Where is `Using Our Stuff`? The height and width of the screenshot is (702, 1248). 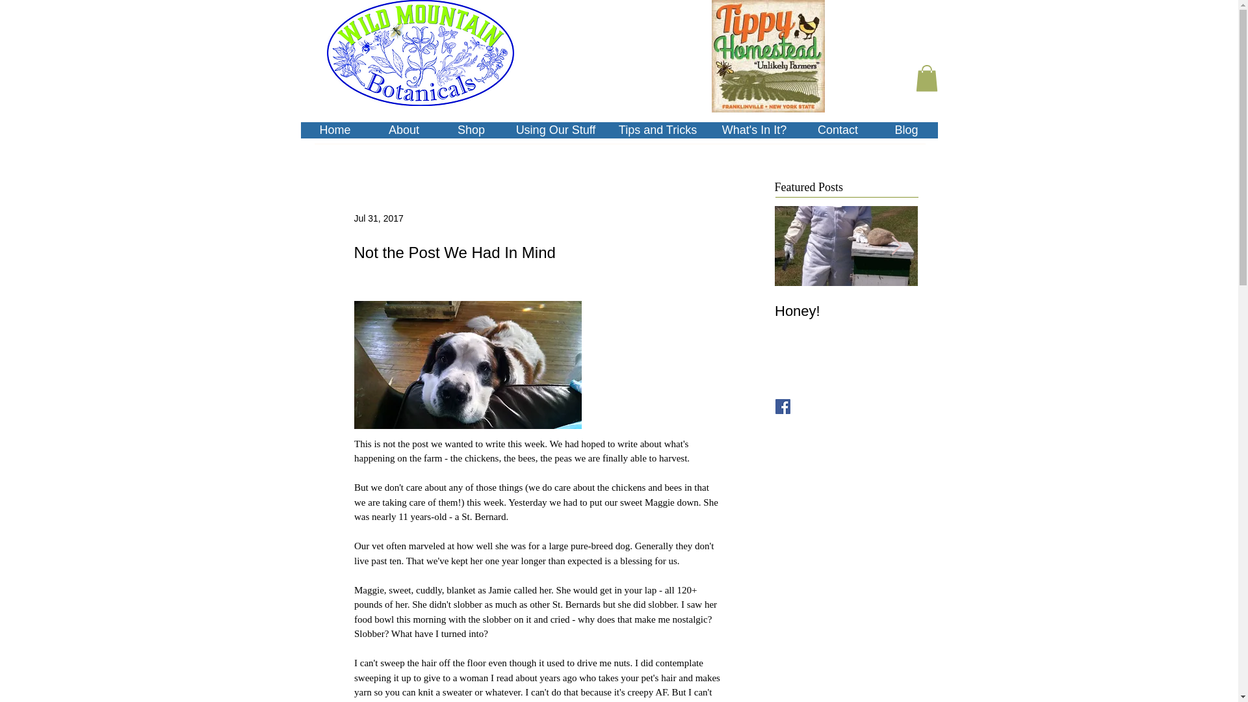 Using Our Stuff is located at coordinates (556, 130).